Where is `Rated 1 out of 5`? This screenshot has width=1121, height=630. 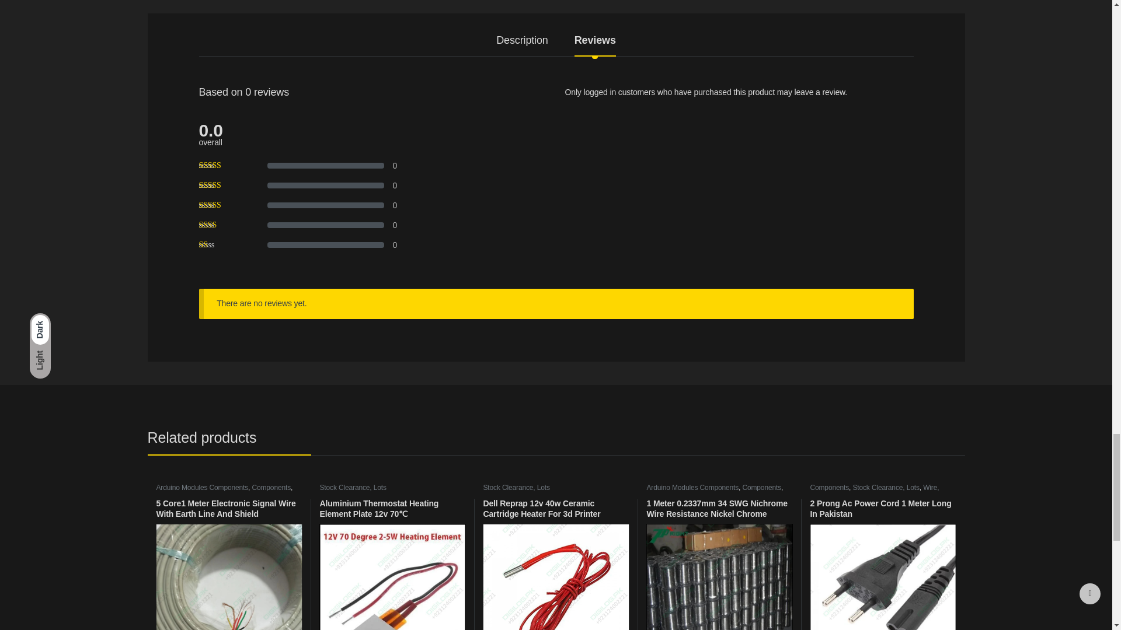 Rated 1 out of 5 is located at coordinates (221, 244).